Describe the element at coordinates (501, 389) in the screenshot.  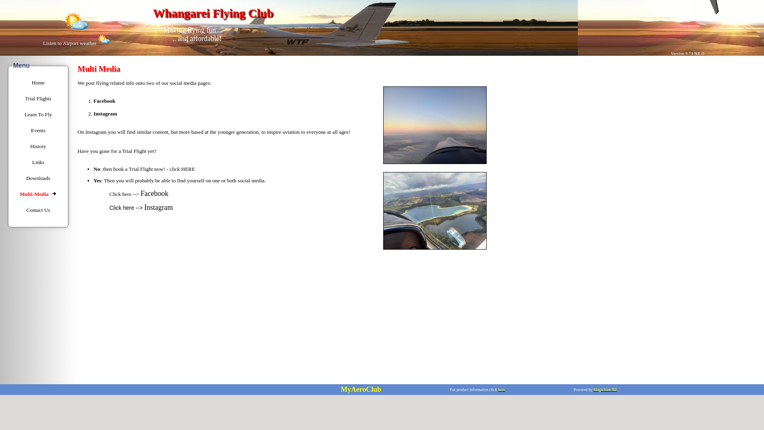
I see `here` at that location.